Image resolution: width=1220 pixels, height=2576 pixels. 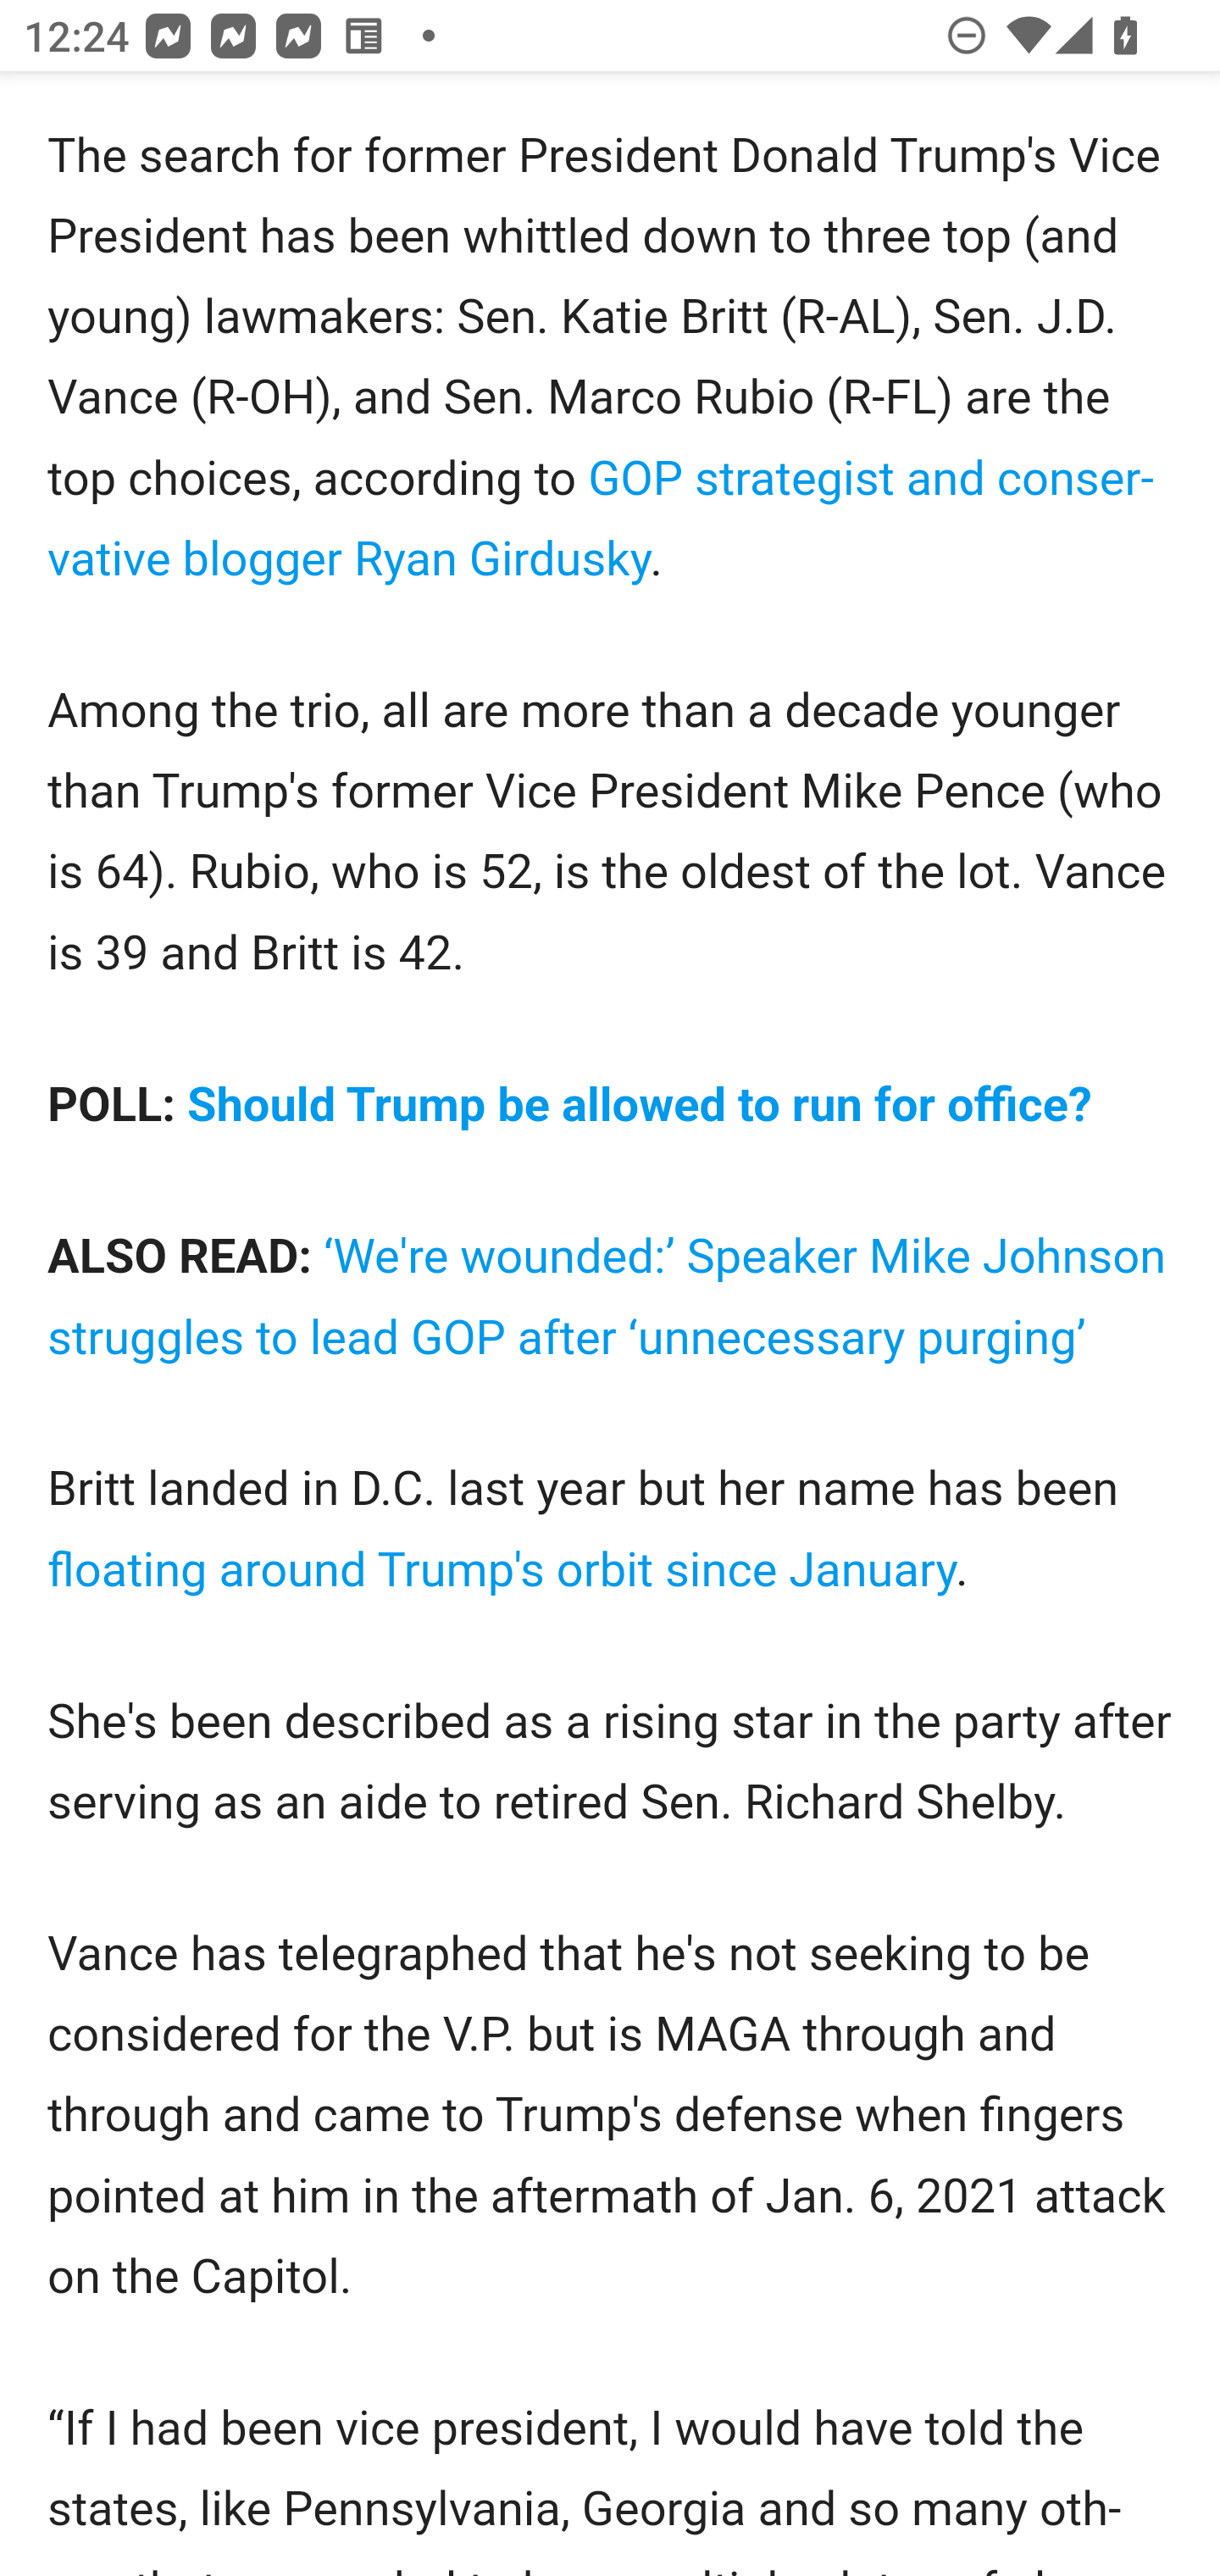 I want to click on Should Trump be allowed to run for office?, so click(x=640, y=1105).